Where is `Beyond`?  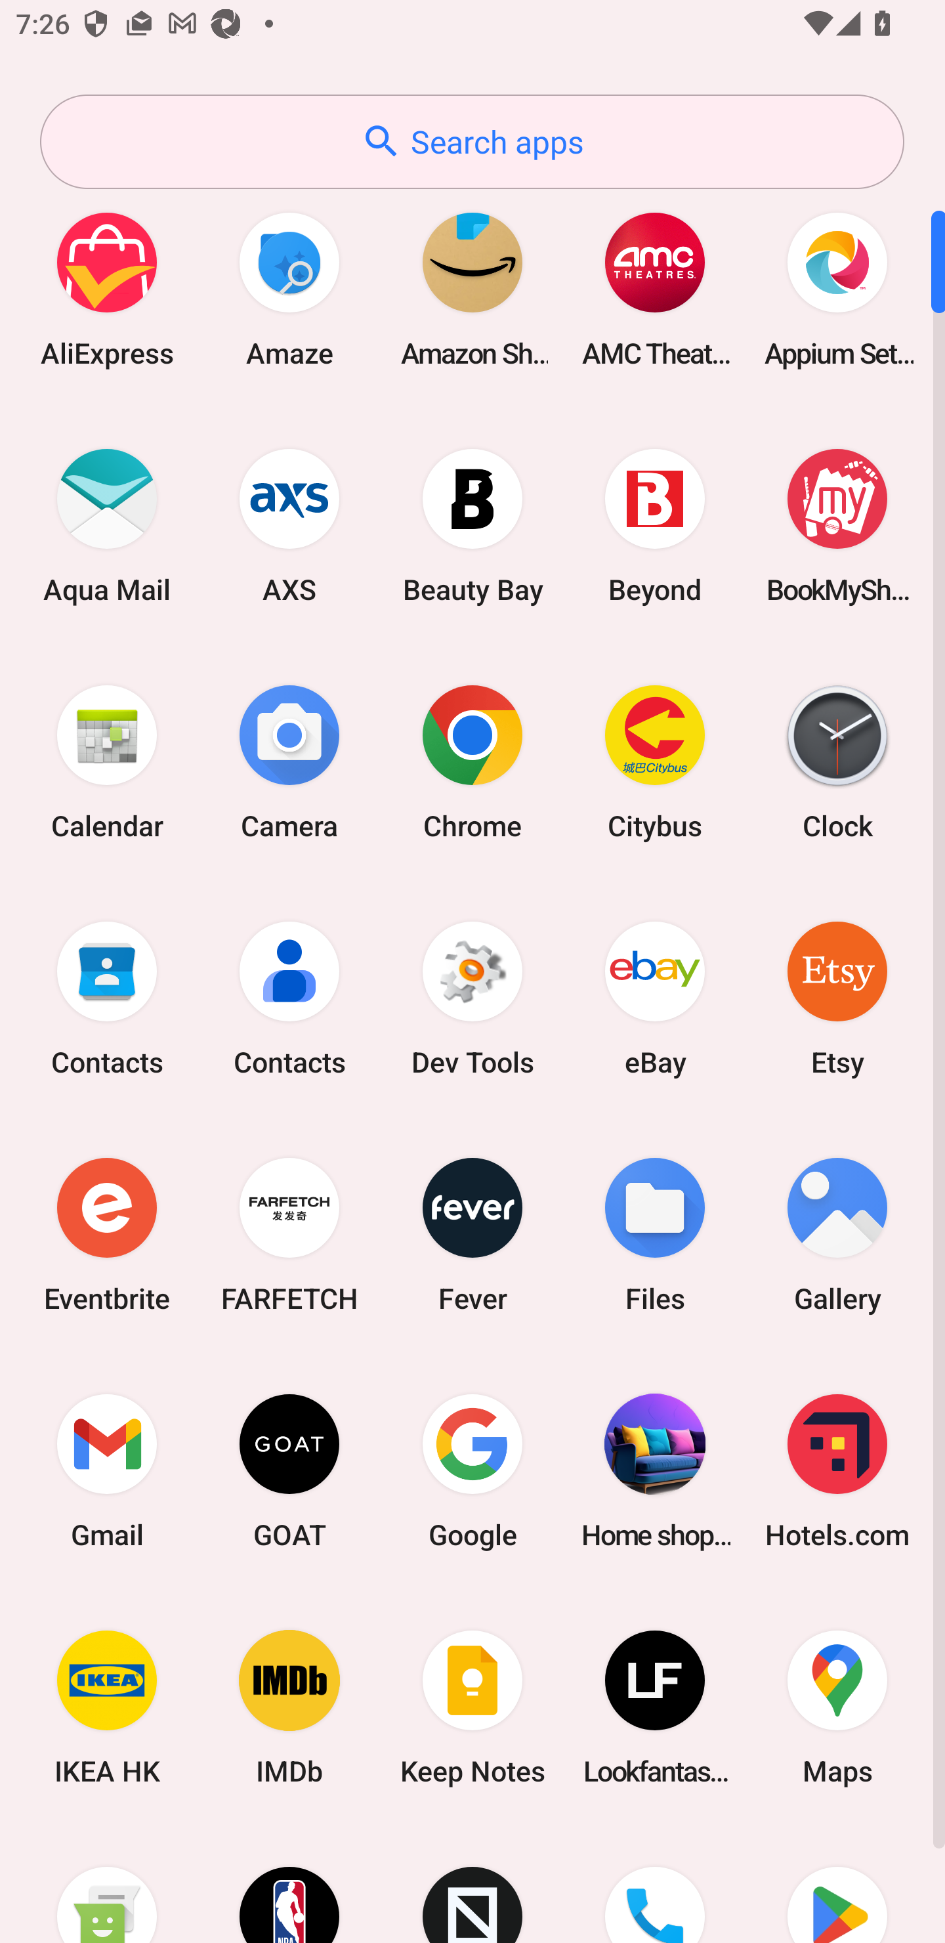
Beyond is located at coordinates (655, 525).